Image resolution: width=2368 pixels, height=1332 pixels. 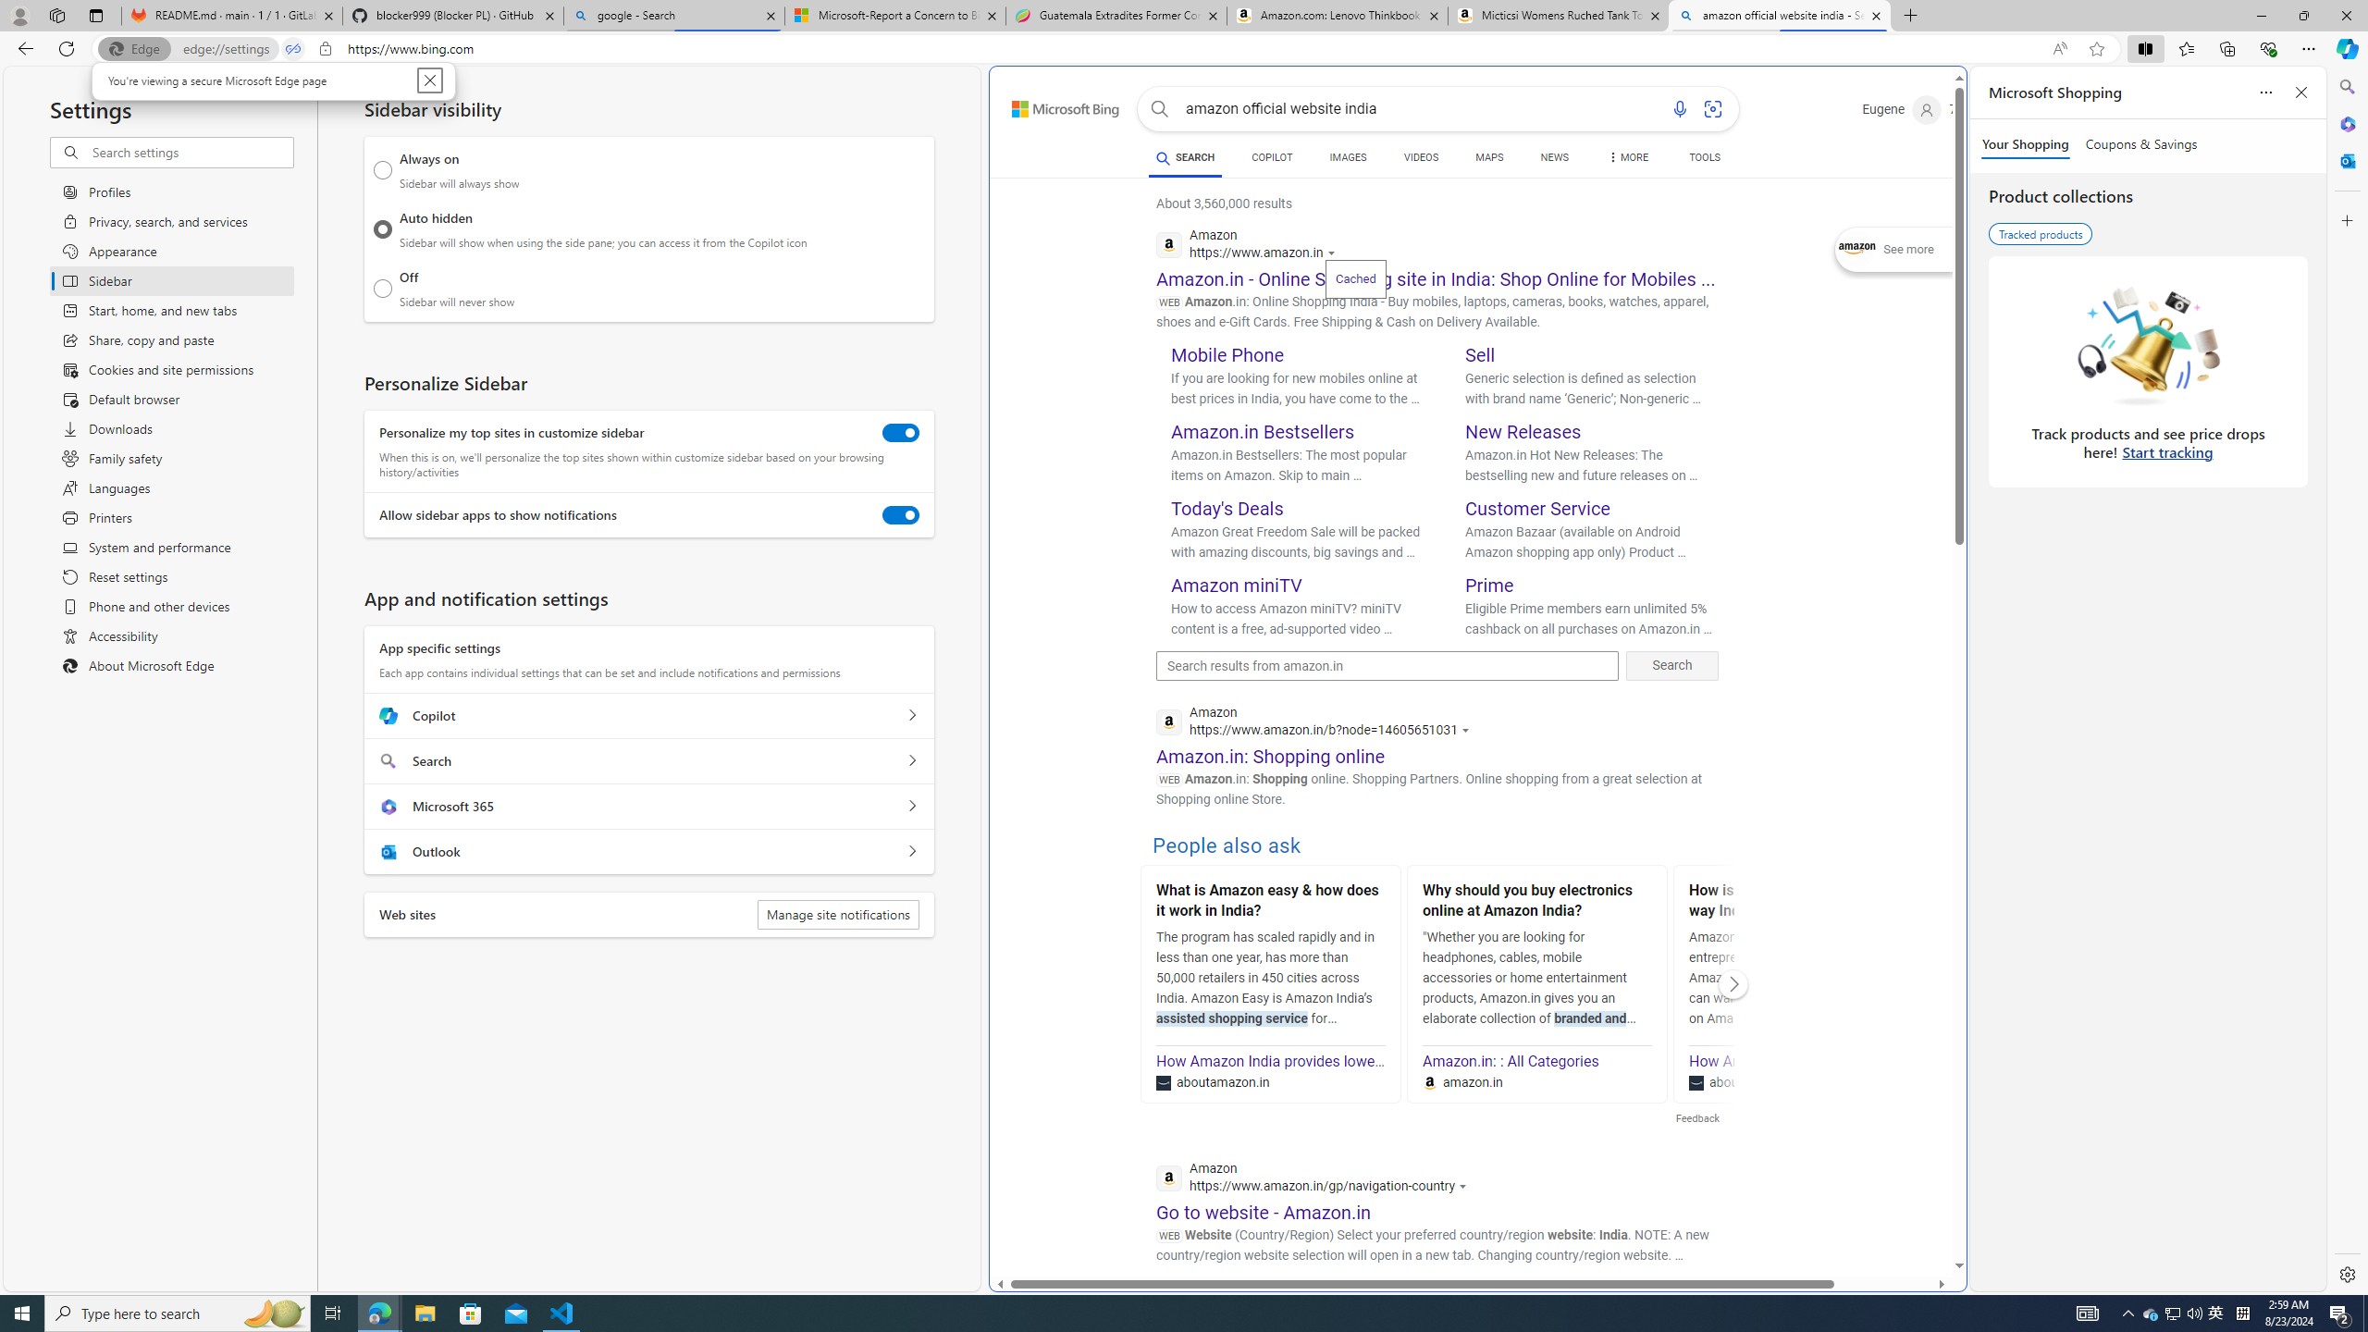 What do you see at coordinates (1902, 109) in the screenshot?
I see `Eugene` at bounding box center [1902, 109].